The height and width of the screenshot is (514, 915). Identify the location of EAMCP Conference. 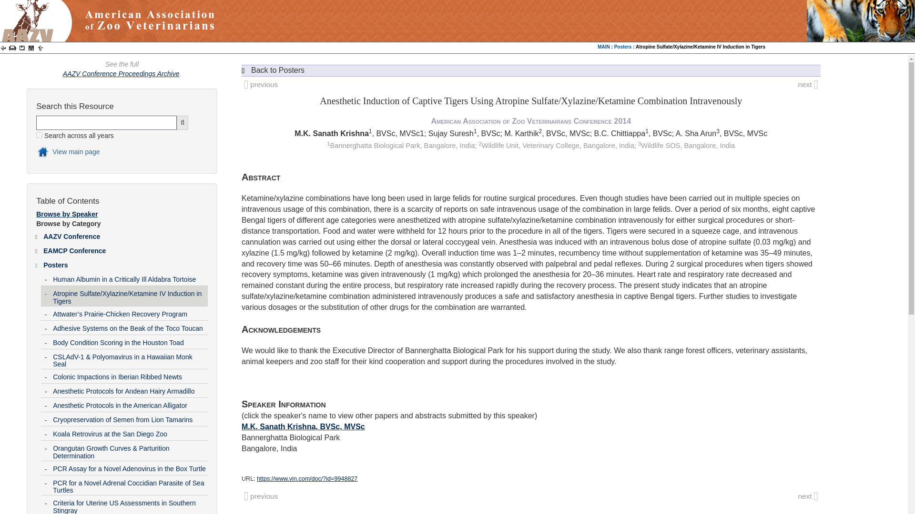
(125, 248).